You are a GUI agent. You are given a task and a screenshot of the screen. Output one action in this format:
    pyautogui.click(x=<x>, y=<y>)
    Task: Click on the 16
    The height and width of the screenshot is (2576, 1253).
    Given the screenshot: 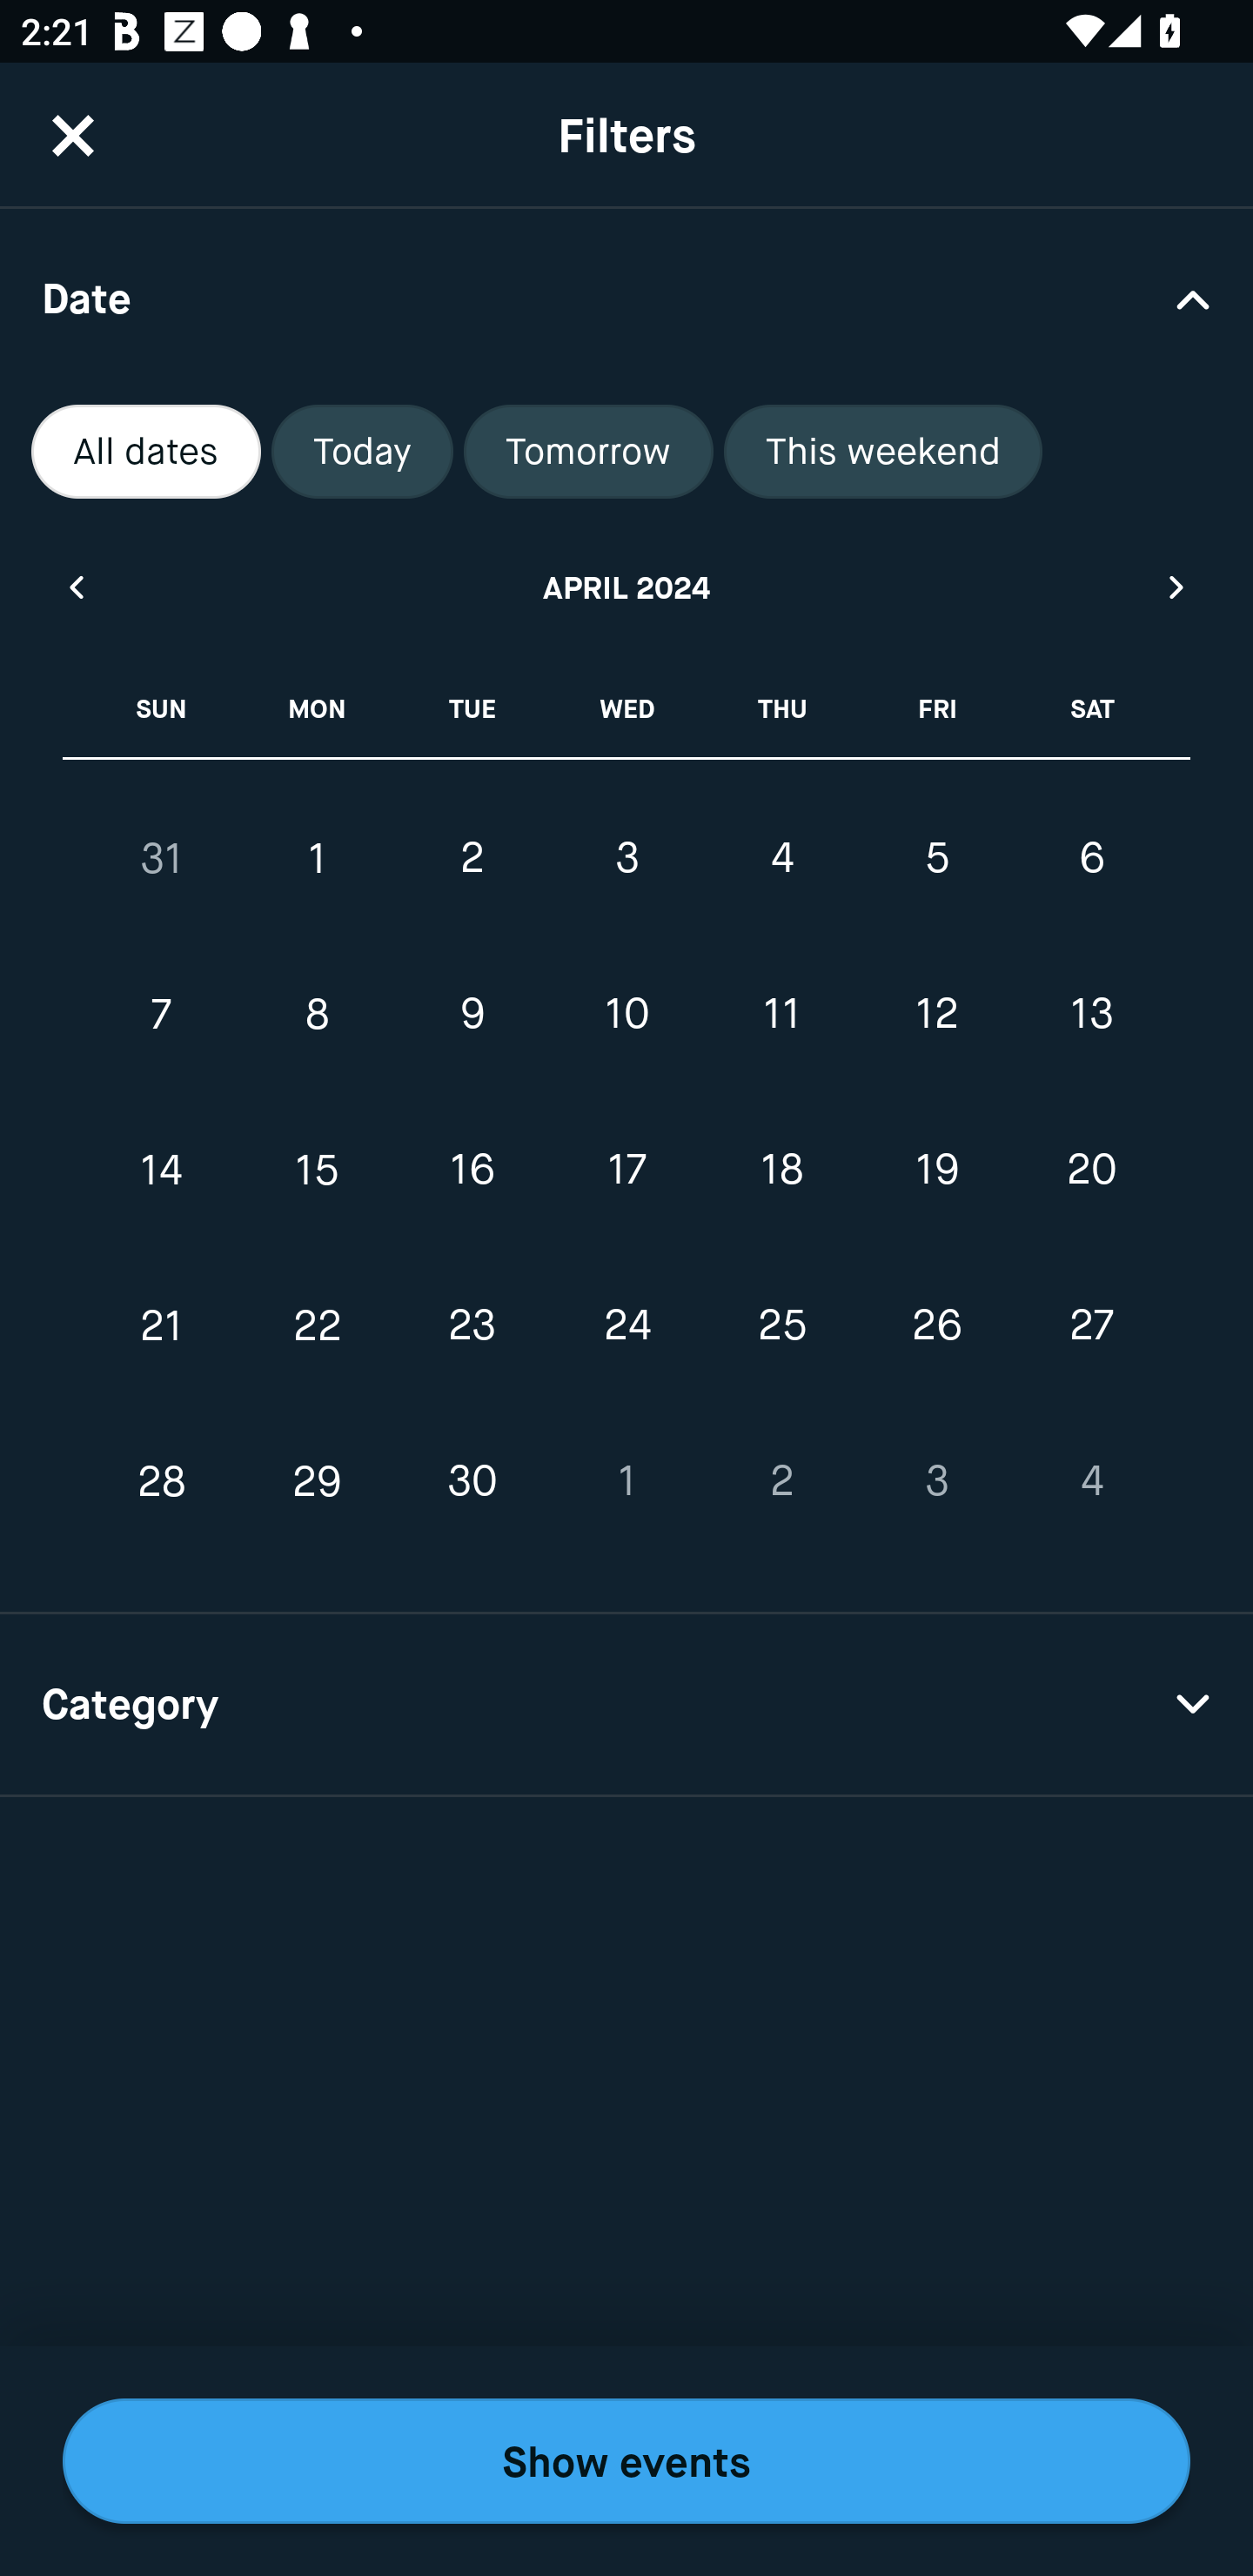 What is the action you would take?
    pyautogui.click(x=472, y=1170)
    